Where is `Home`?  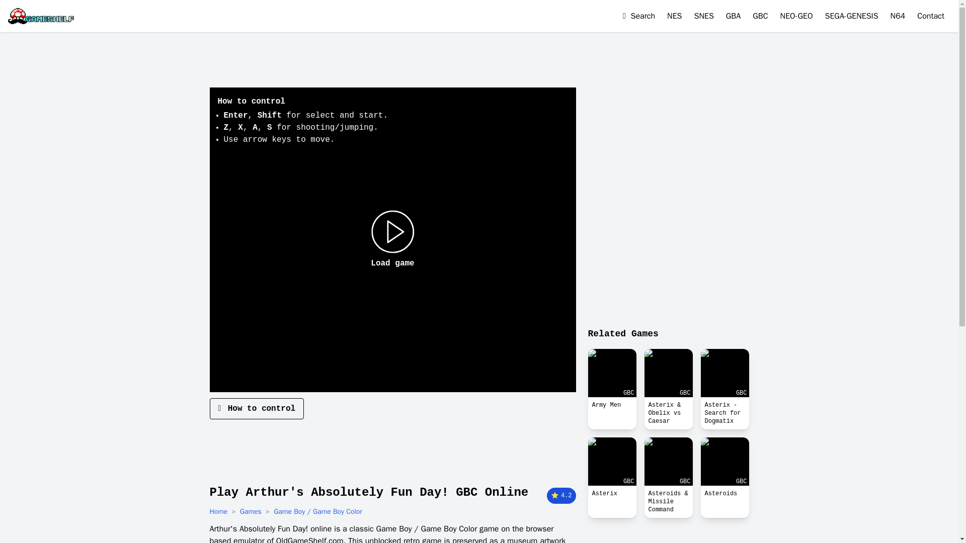
Home is located at coordinates (218, 512).